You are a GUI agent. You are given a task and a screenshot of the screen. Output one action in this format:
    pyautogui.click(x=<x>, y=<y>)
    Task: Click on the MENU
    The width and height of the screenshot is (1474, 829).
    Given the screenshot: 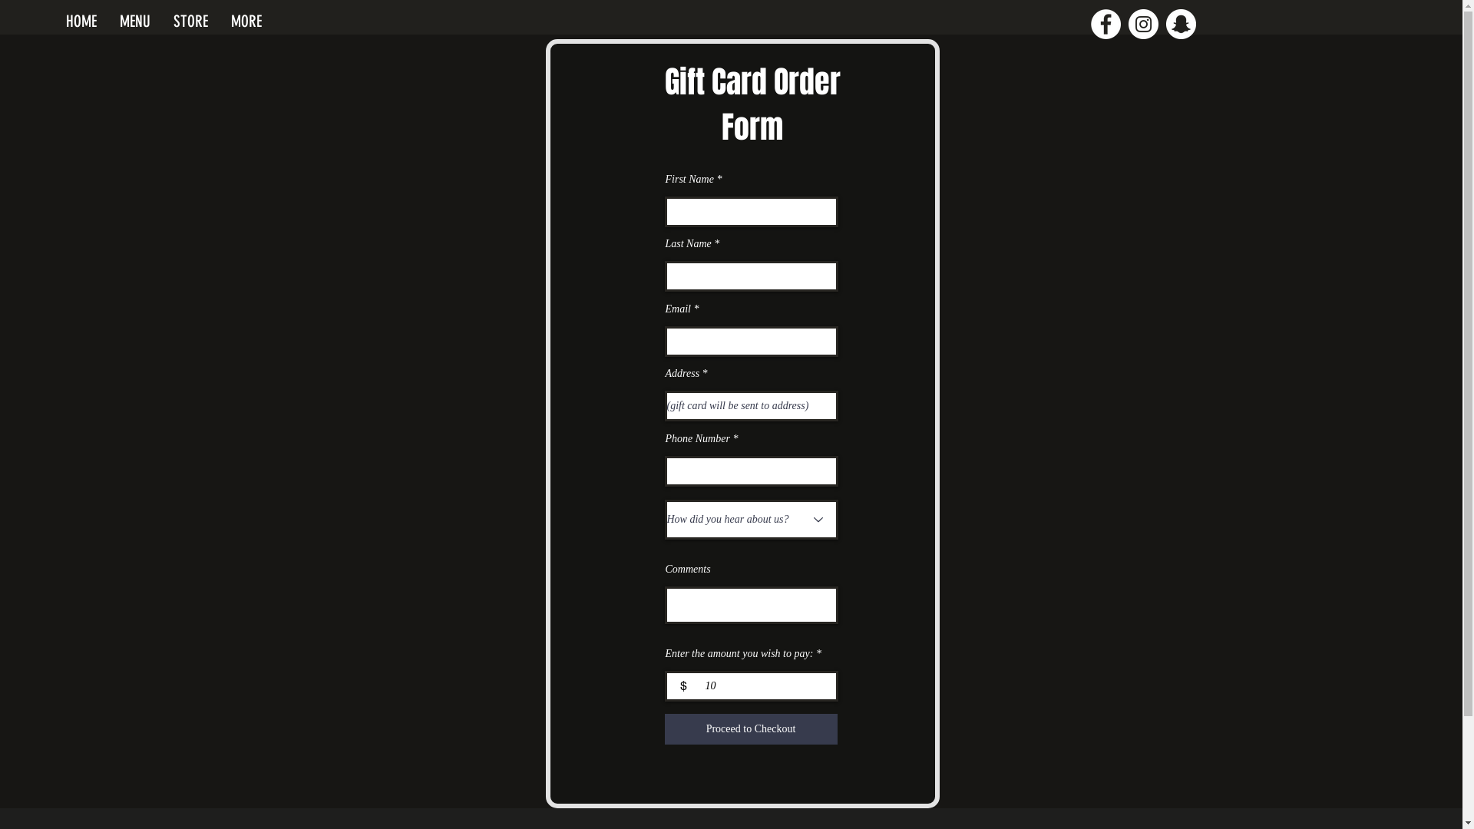 What is the action you would take?
    pyautogui.click(x=135, y=21)
    